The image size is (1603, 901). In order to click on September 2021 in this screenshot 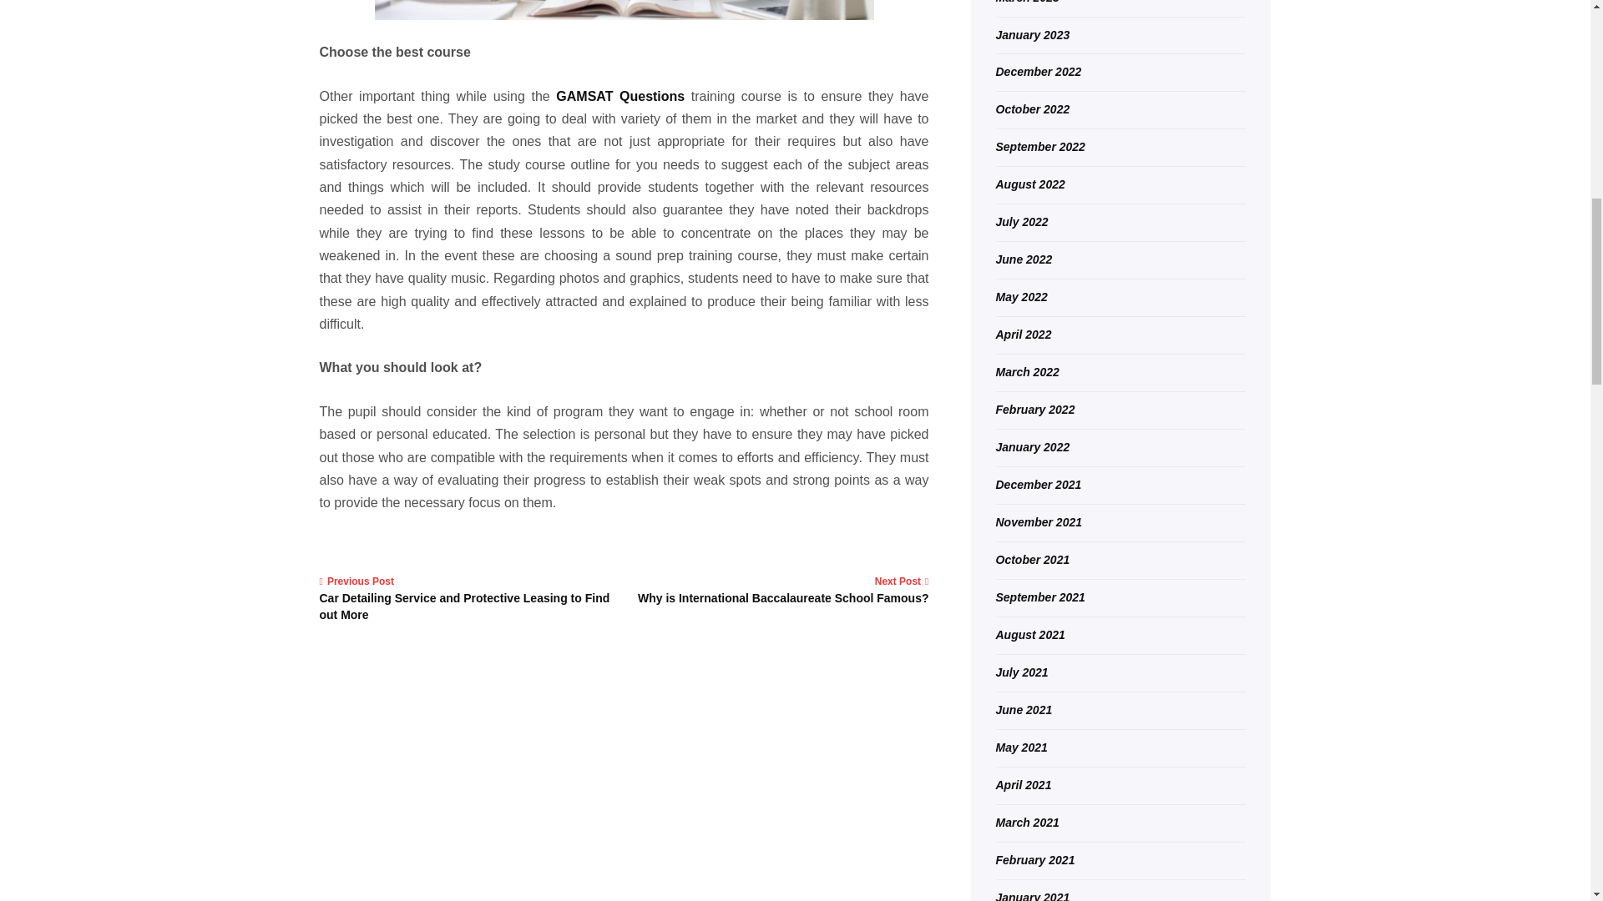, I will do `click(1040, 597)`.